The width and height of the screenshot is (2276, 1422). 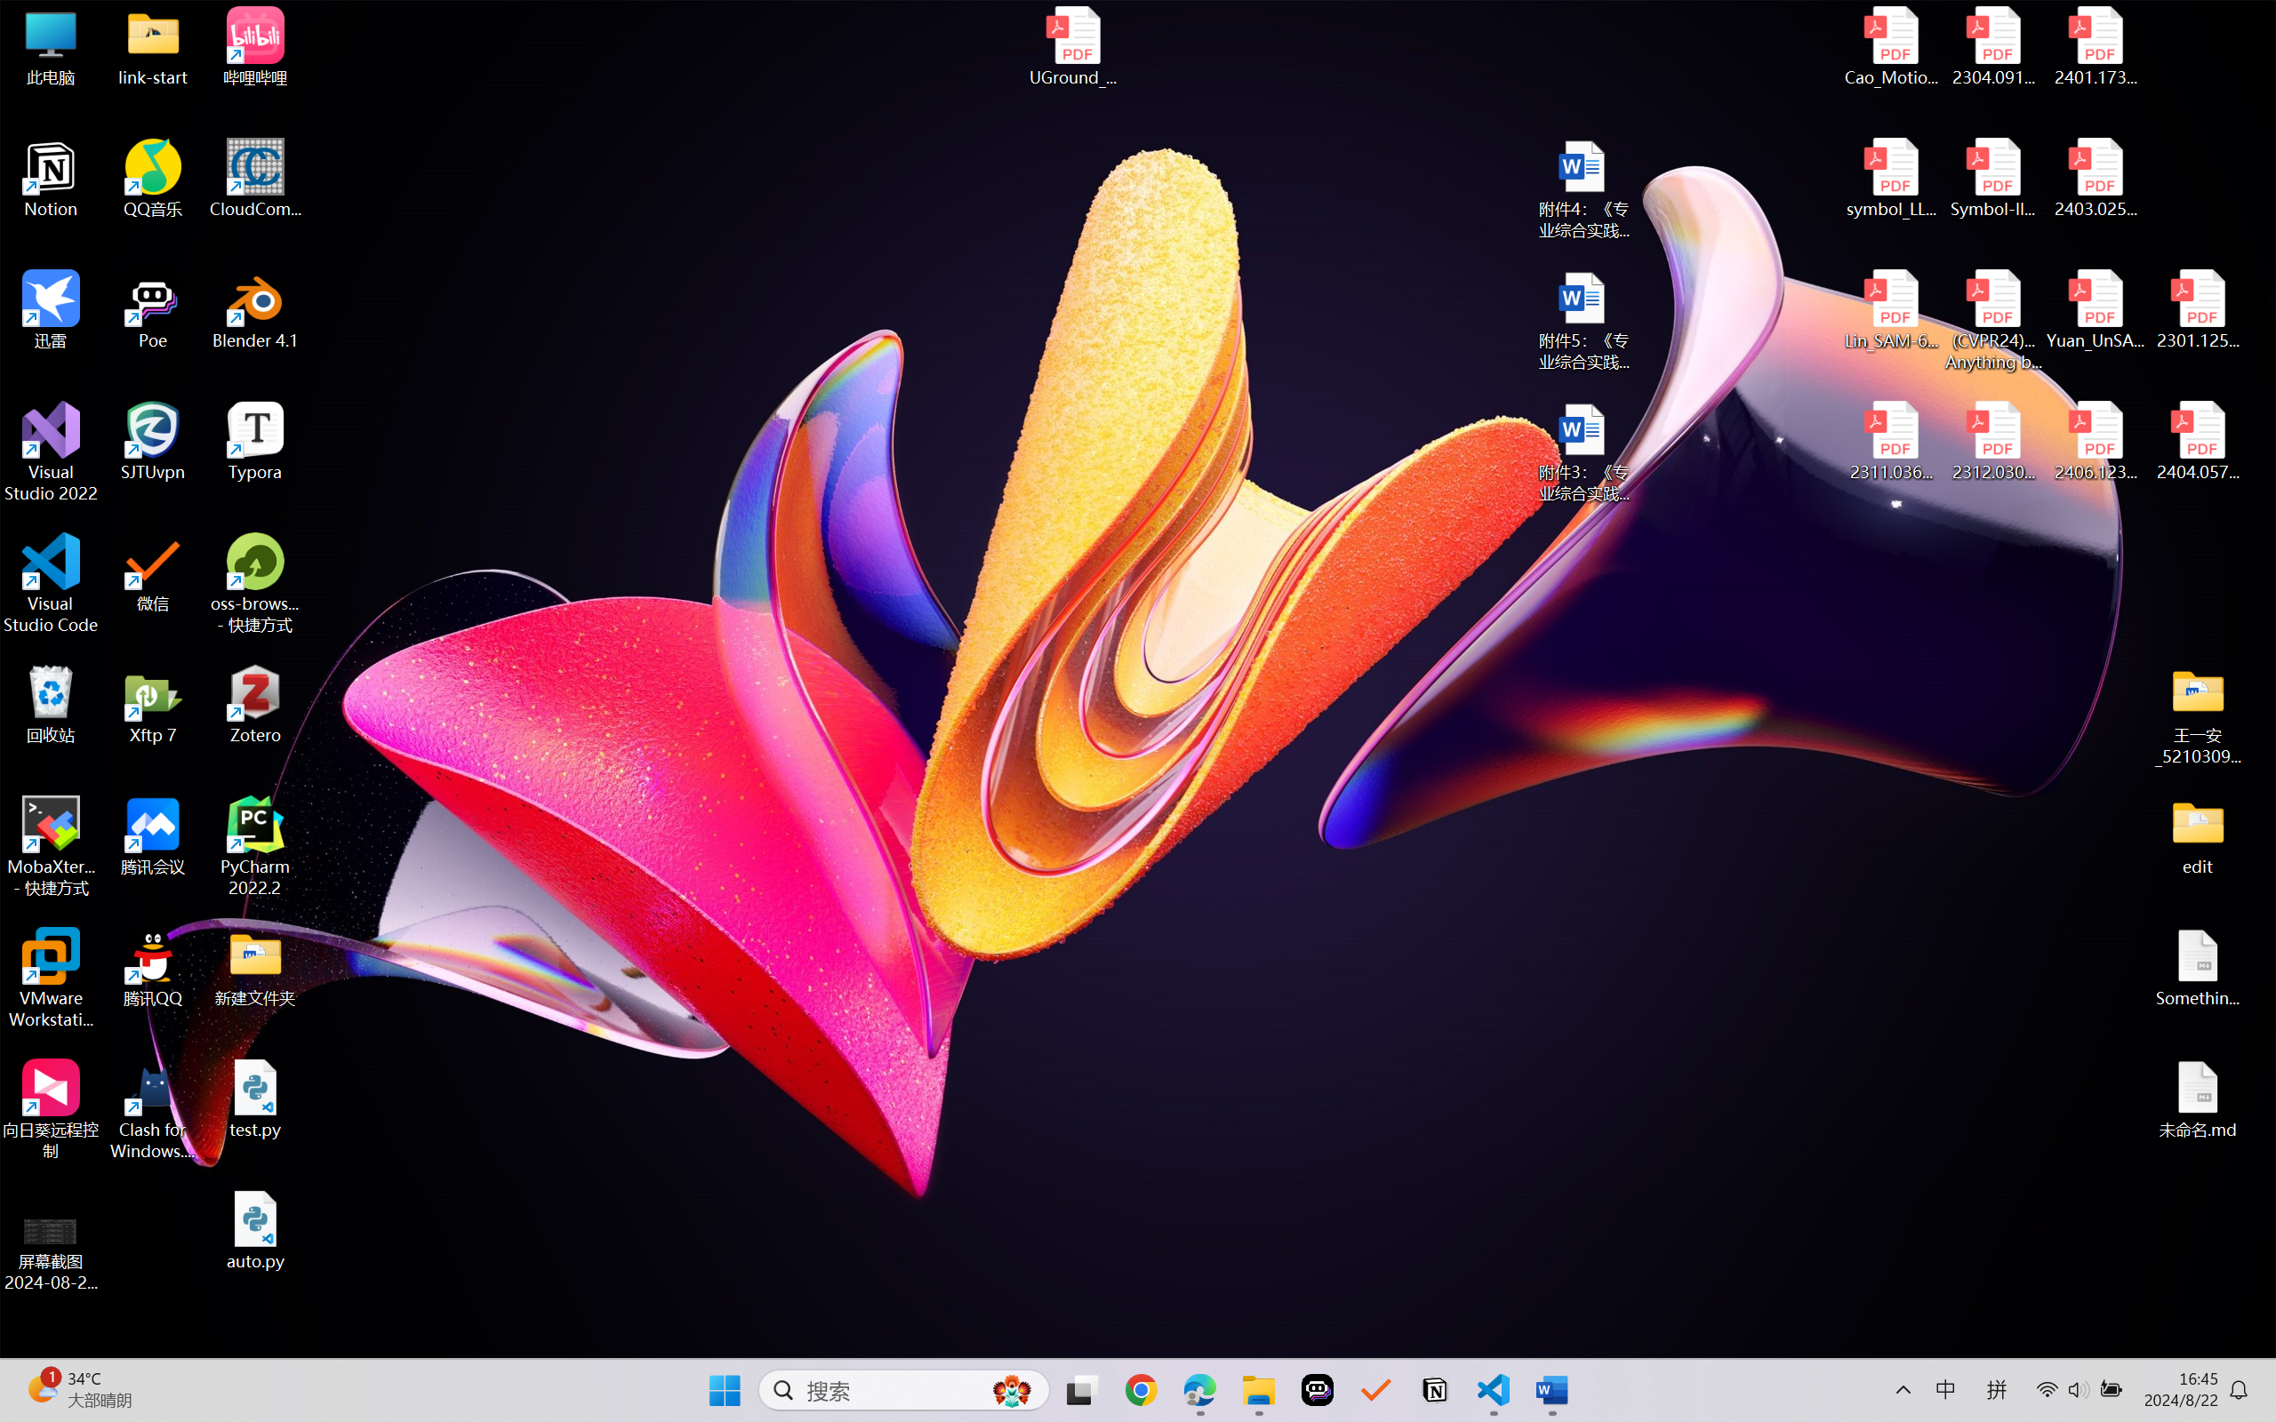 What do you see at coordinates (256, 179) in the screenshot?
I see `CloudCompare` at bounding box center [256, 179].